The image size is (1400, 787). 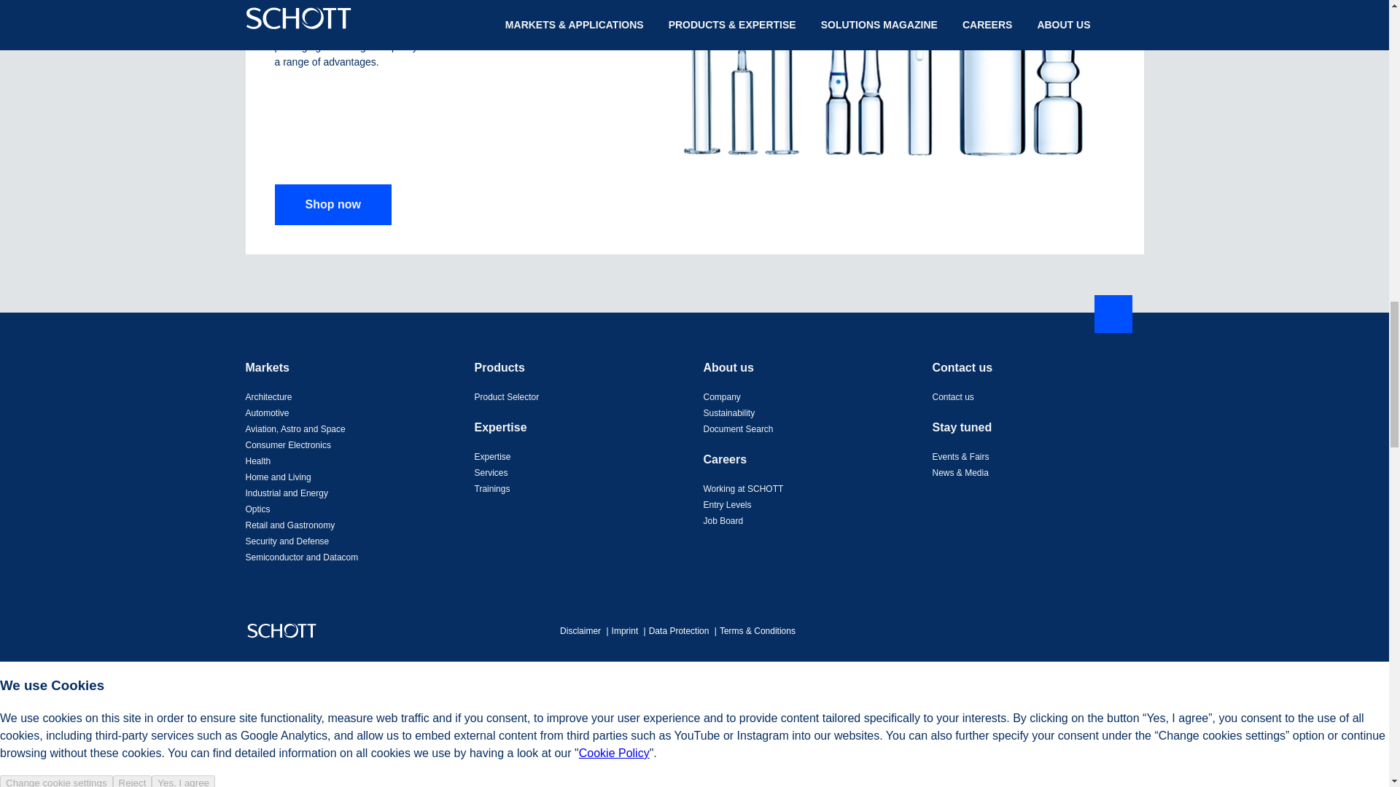 I want to click on Optics, so click(x=257, y=509).